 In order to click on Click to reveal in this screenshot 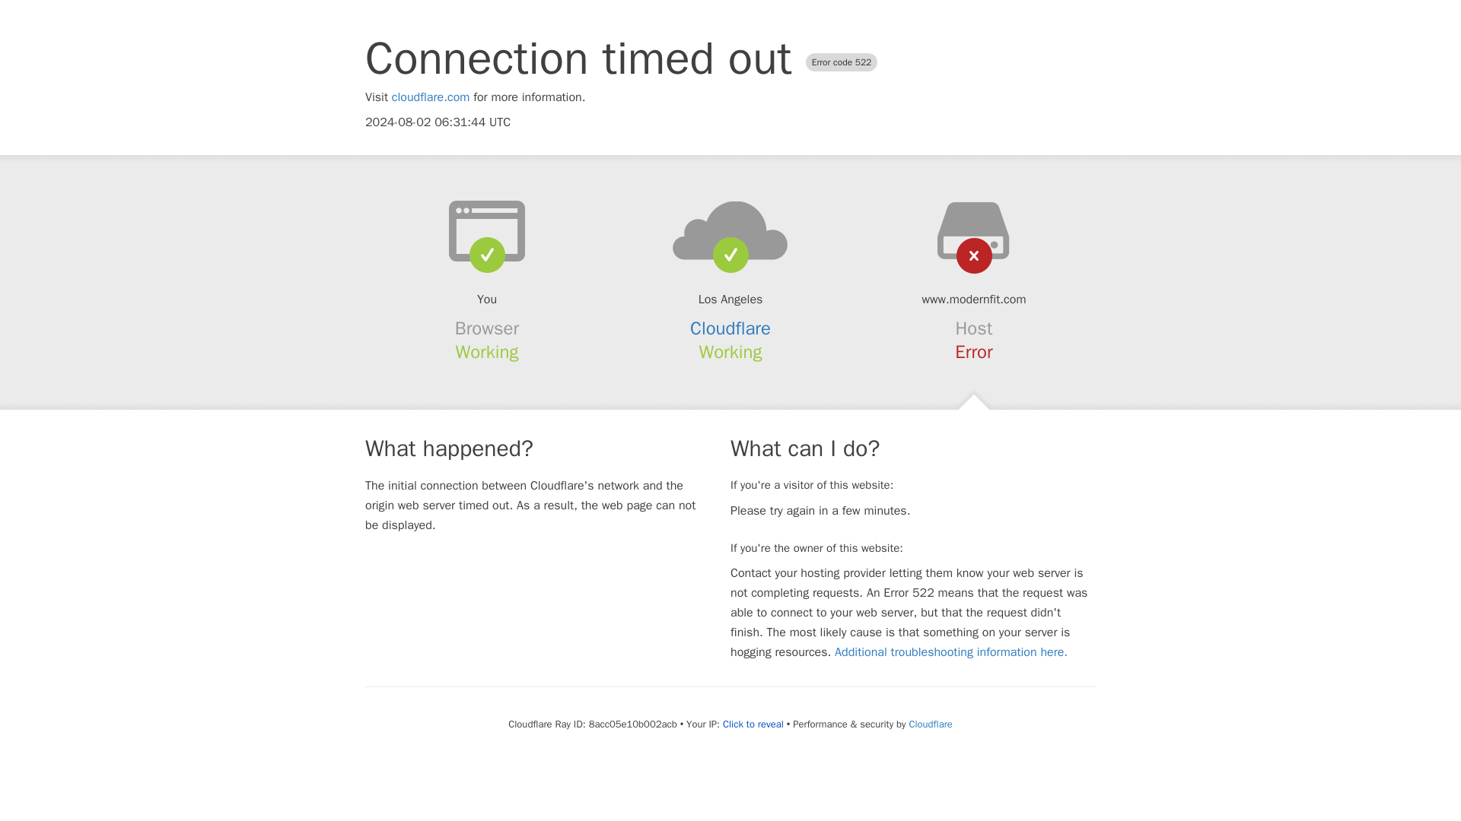, I will do `click(753, 724)`.